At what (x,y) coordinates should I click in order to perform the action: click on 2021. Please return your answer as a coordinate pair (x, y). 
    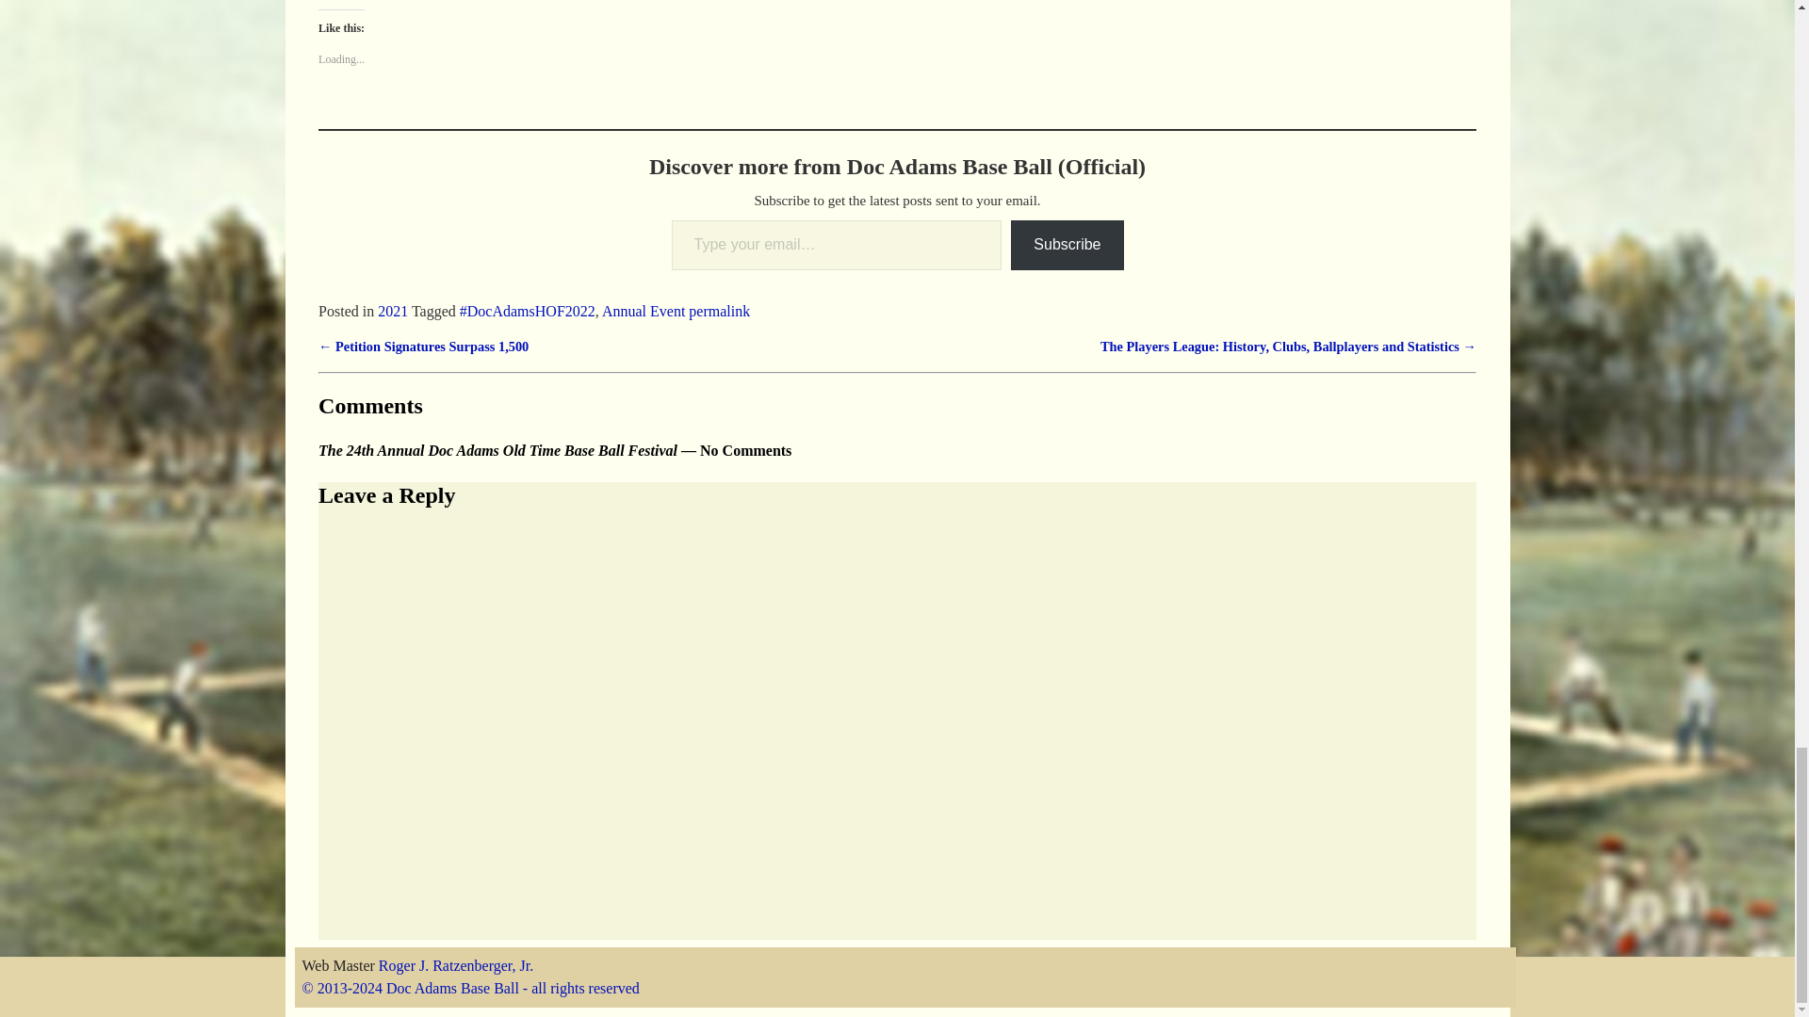
    Looking at the image, I should click on (393, 311).